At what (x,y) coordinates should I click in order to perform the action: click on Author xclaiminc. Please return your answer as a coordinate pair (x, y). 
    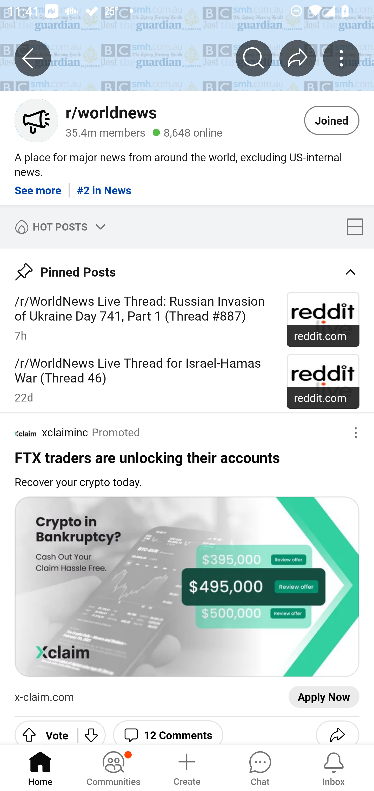
    Looking at the image, I should click on (51, 432).